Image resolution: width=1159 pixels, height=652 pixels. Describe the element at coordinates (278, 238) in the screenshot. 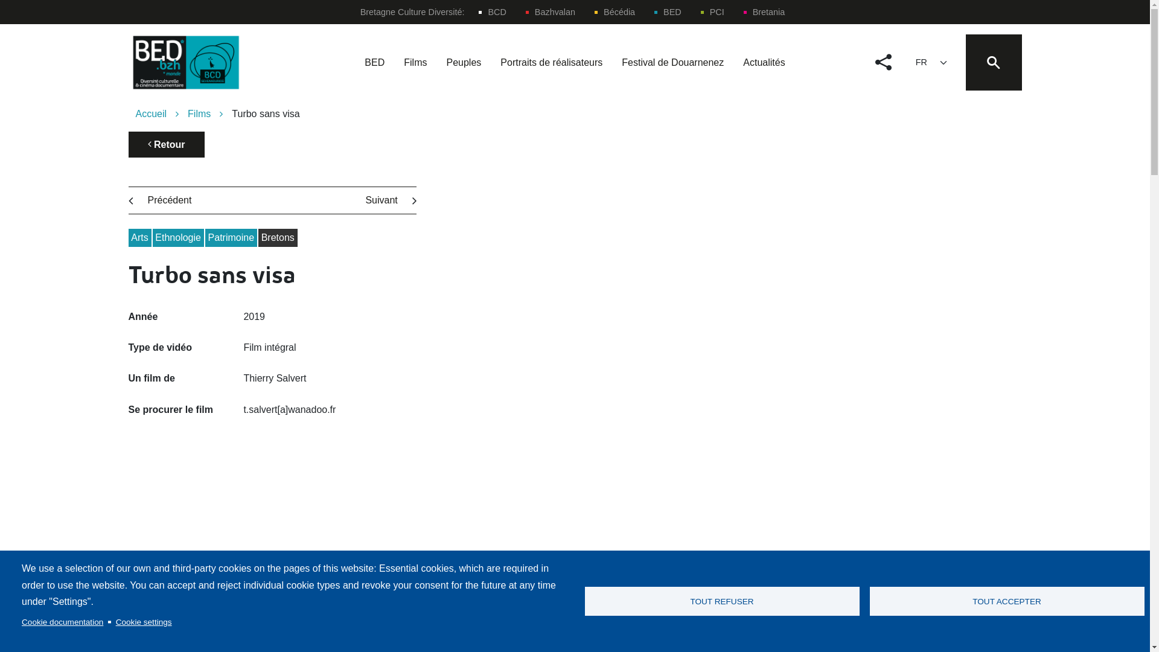

I see `Bretons` at that location.